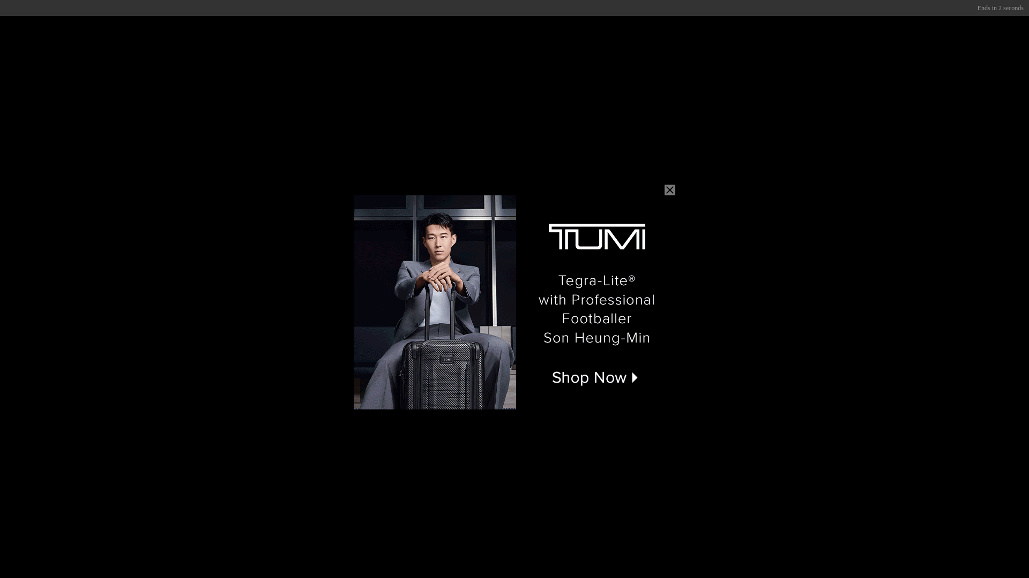 Image resolution: width=1029 pixels, height=578 pixels. Describe the element at coordinates (430, 13) in the screenshot. I see `LIFESTYLE` at that location.